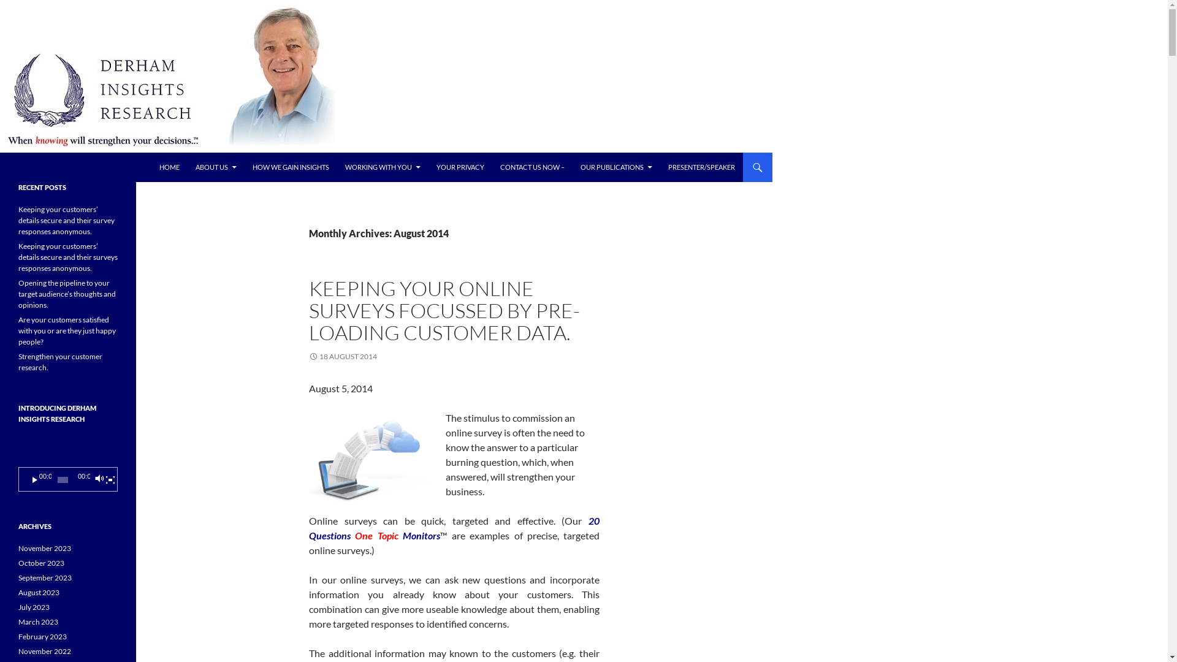 The image size is (1177, 662). Describe the element at coordinates (99, 480) in the screenshot. I see `Mute` at that location.